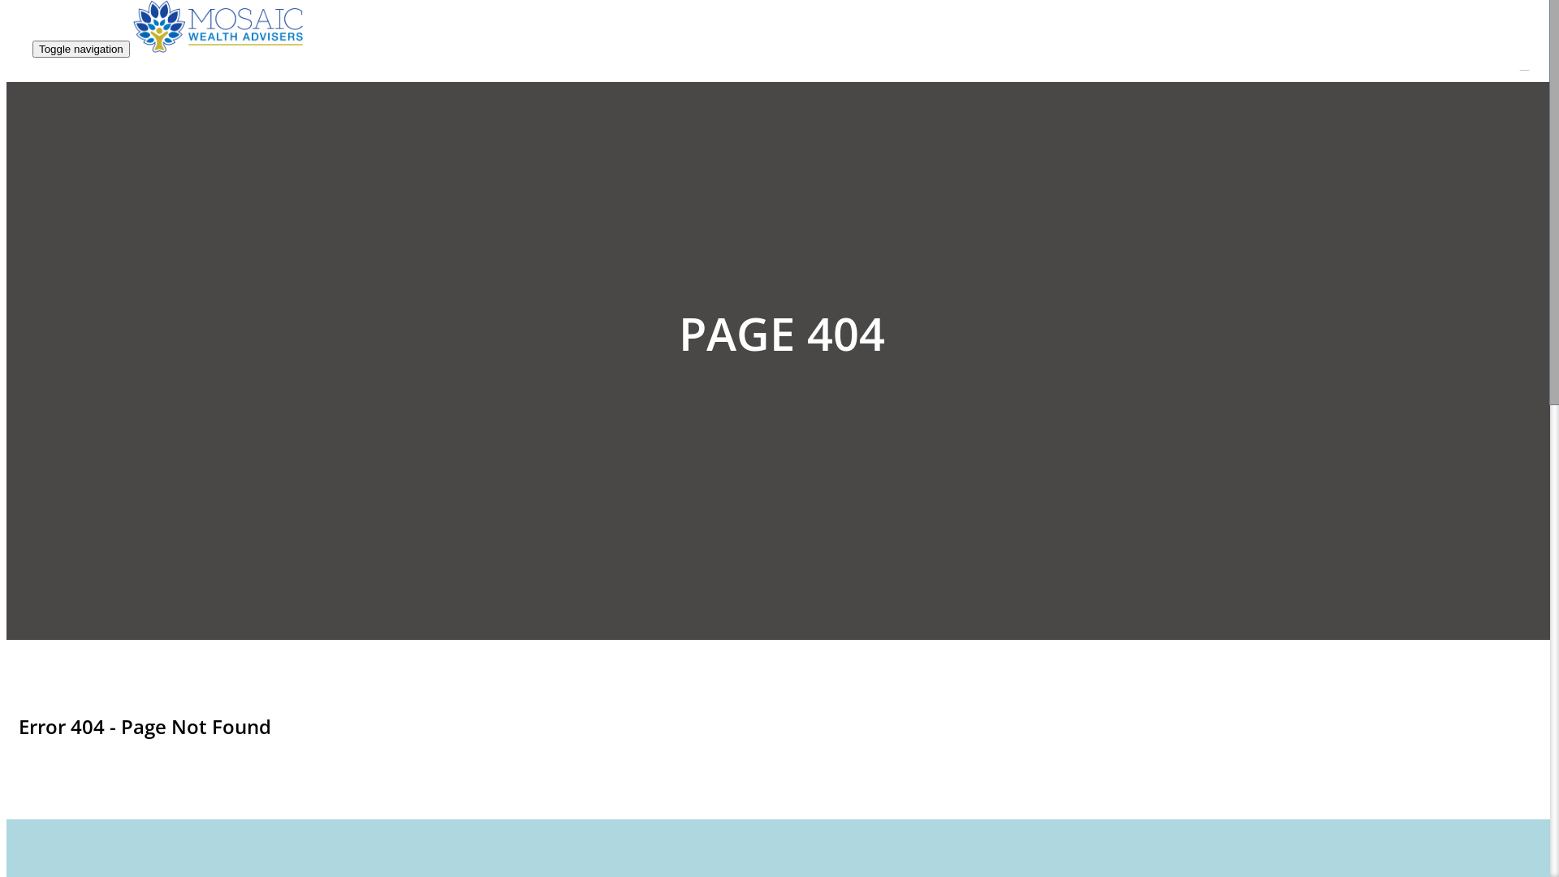  Describe the element at coordinates (1220, 86) in the screenshot. I see `Financial Planning` at that location.